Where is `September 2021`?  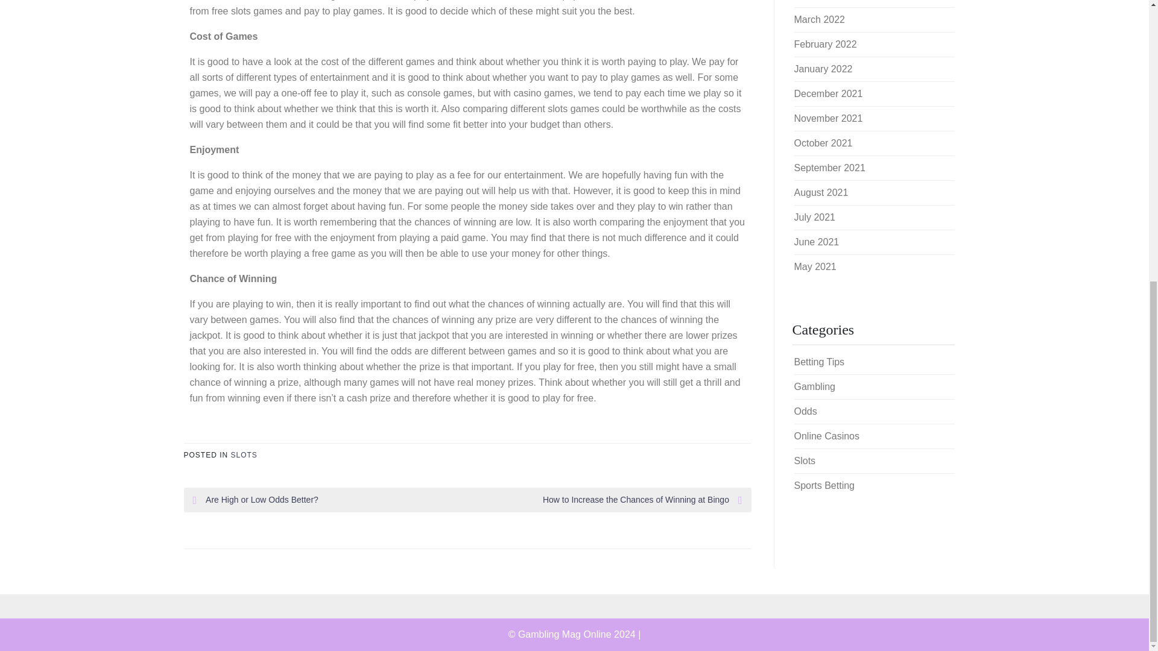 September 2021 is located at coordinates (829, 168).